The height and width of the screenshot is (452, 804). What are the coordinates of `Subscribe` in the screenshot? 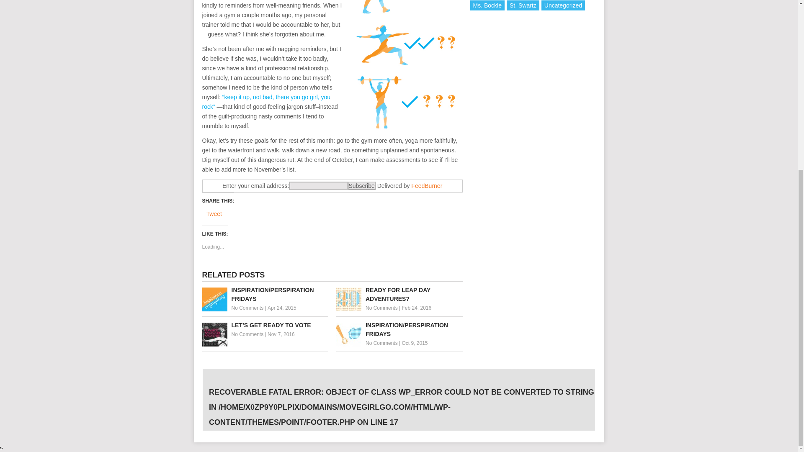 It's located at (361, 186).